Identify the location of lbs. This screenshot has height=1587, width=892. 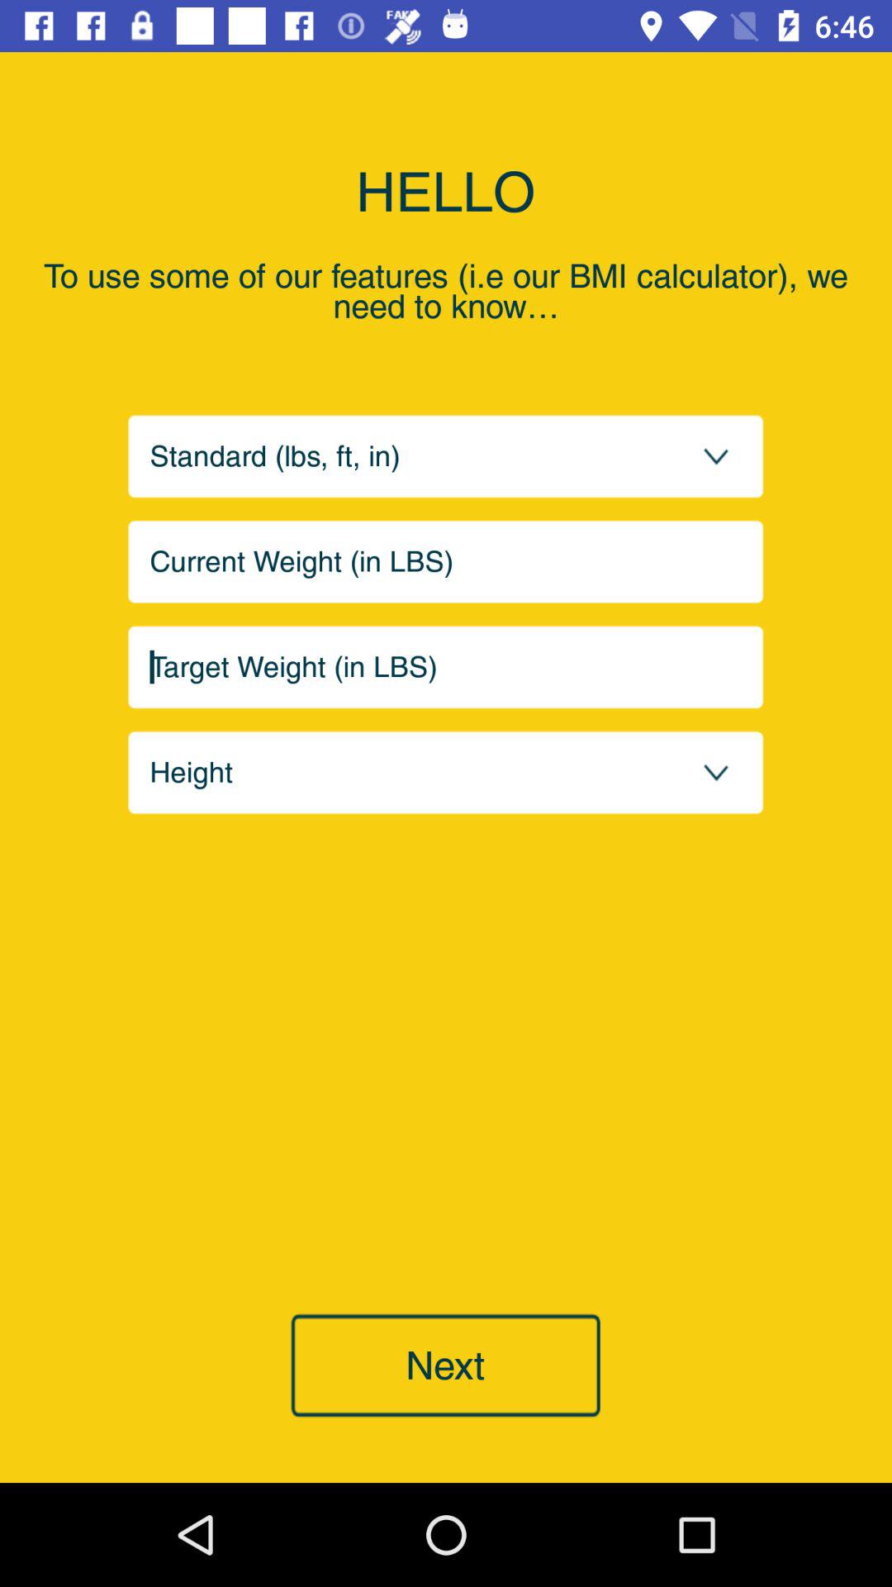
(446, 562).